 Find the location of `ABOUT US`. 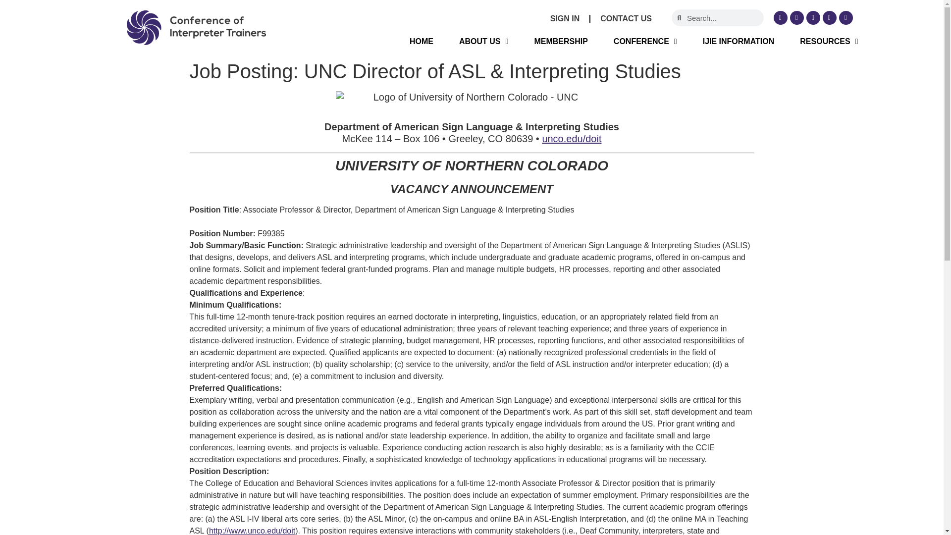

ABOUT US is located at coordinates (483, 40).